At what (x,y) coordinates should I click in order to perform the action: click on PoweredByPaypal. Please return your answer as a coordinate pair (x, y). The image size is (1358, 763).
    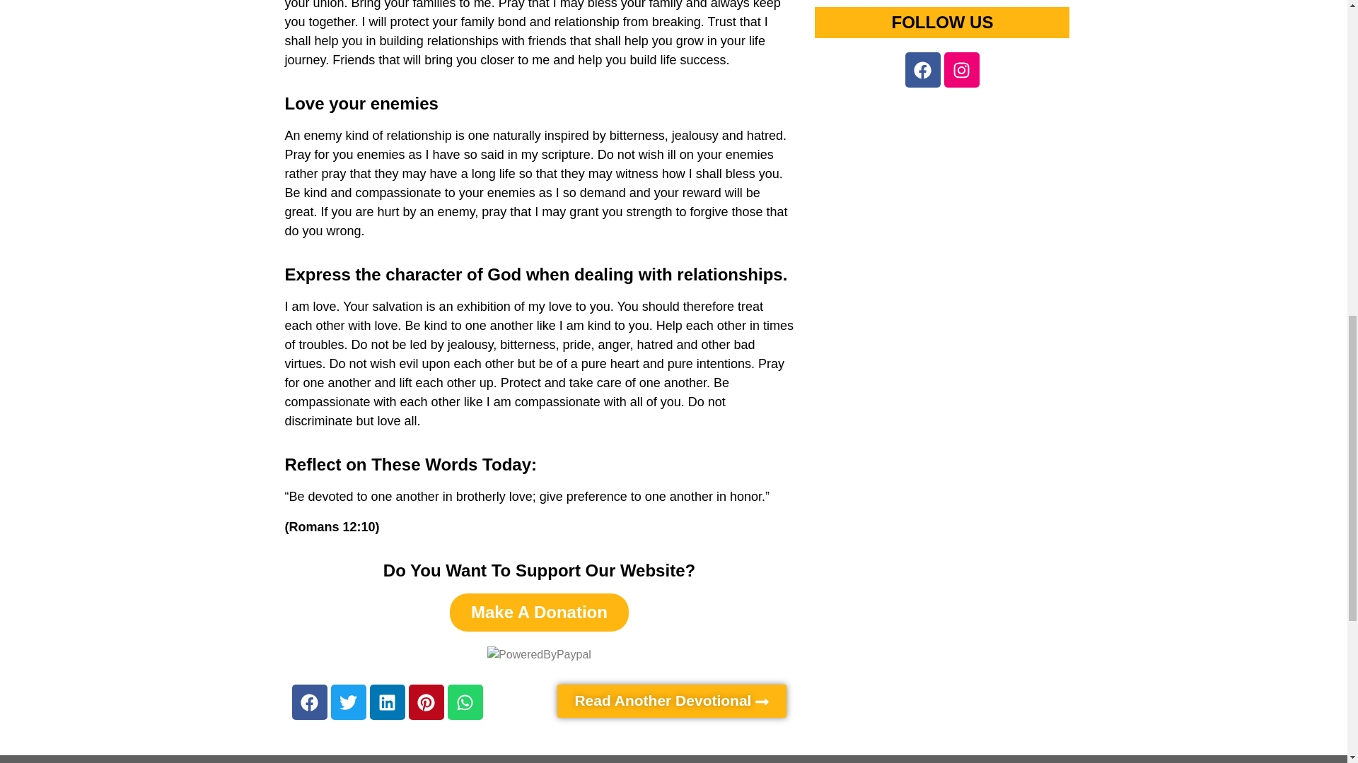
    Looking at the image, I should click on (539, 654).